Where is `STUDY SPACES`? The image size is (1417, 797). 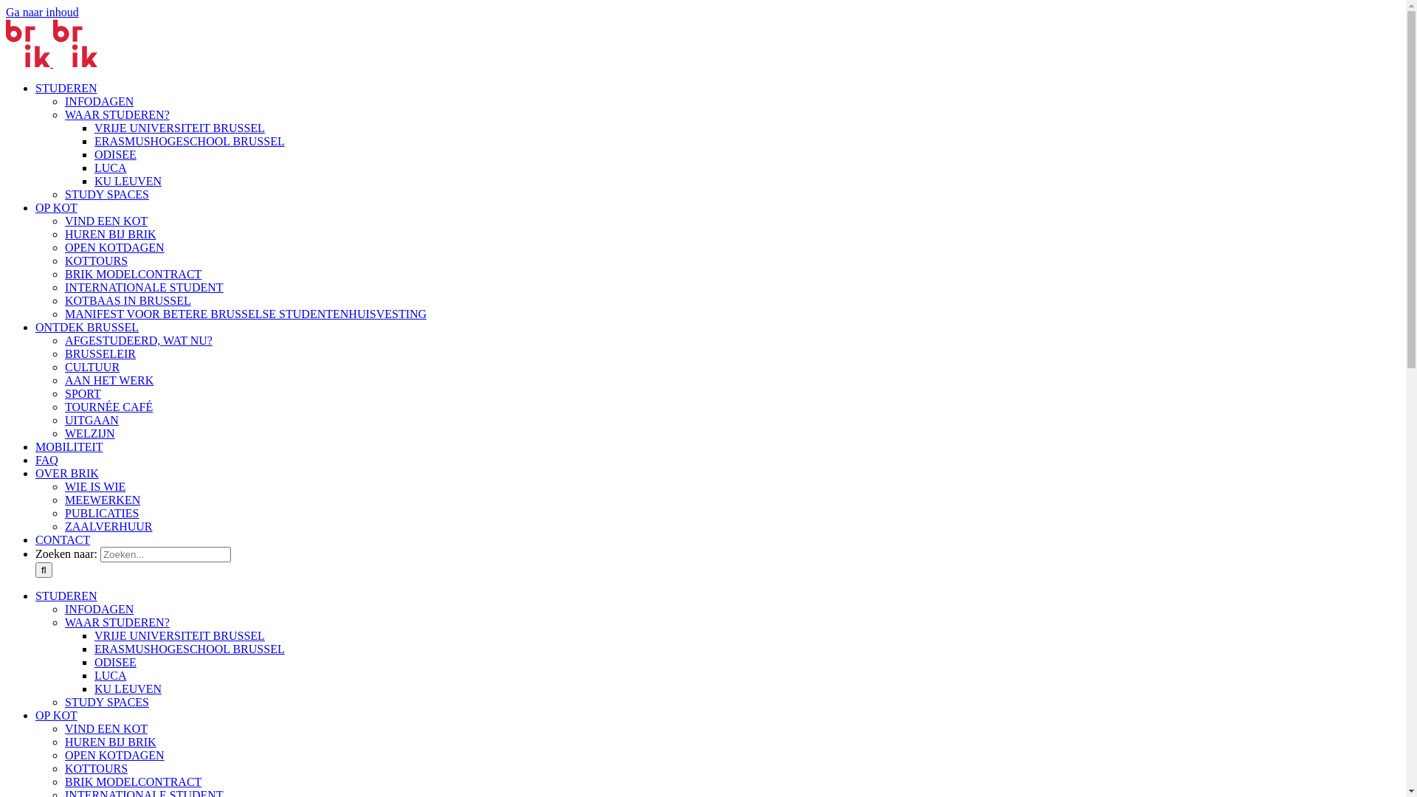 STUDY SPACES is located at coordinates (107, 195).